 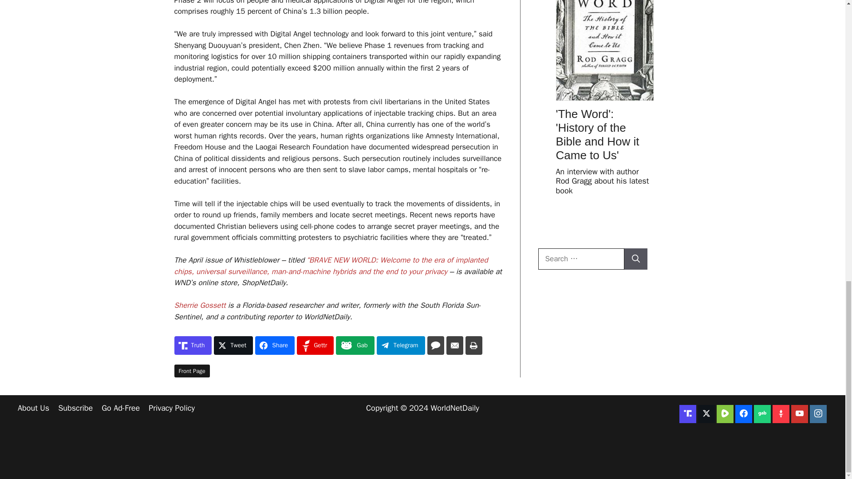 I want to click on Share on Gettr, so click(x=315, y=346).